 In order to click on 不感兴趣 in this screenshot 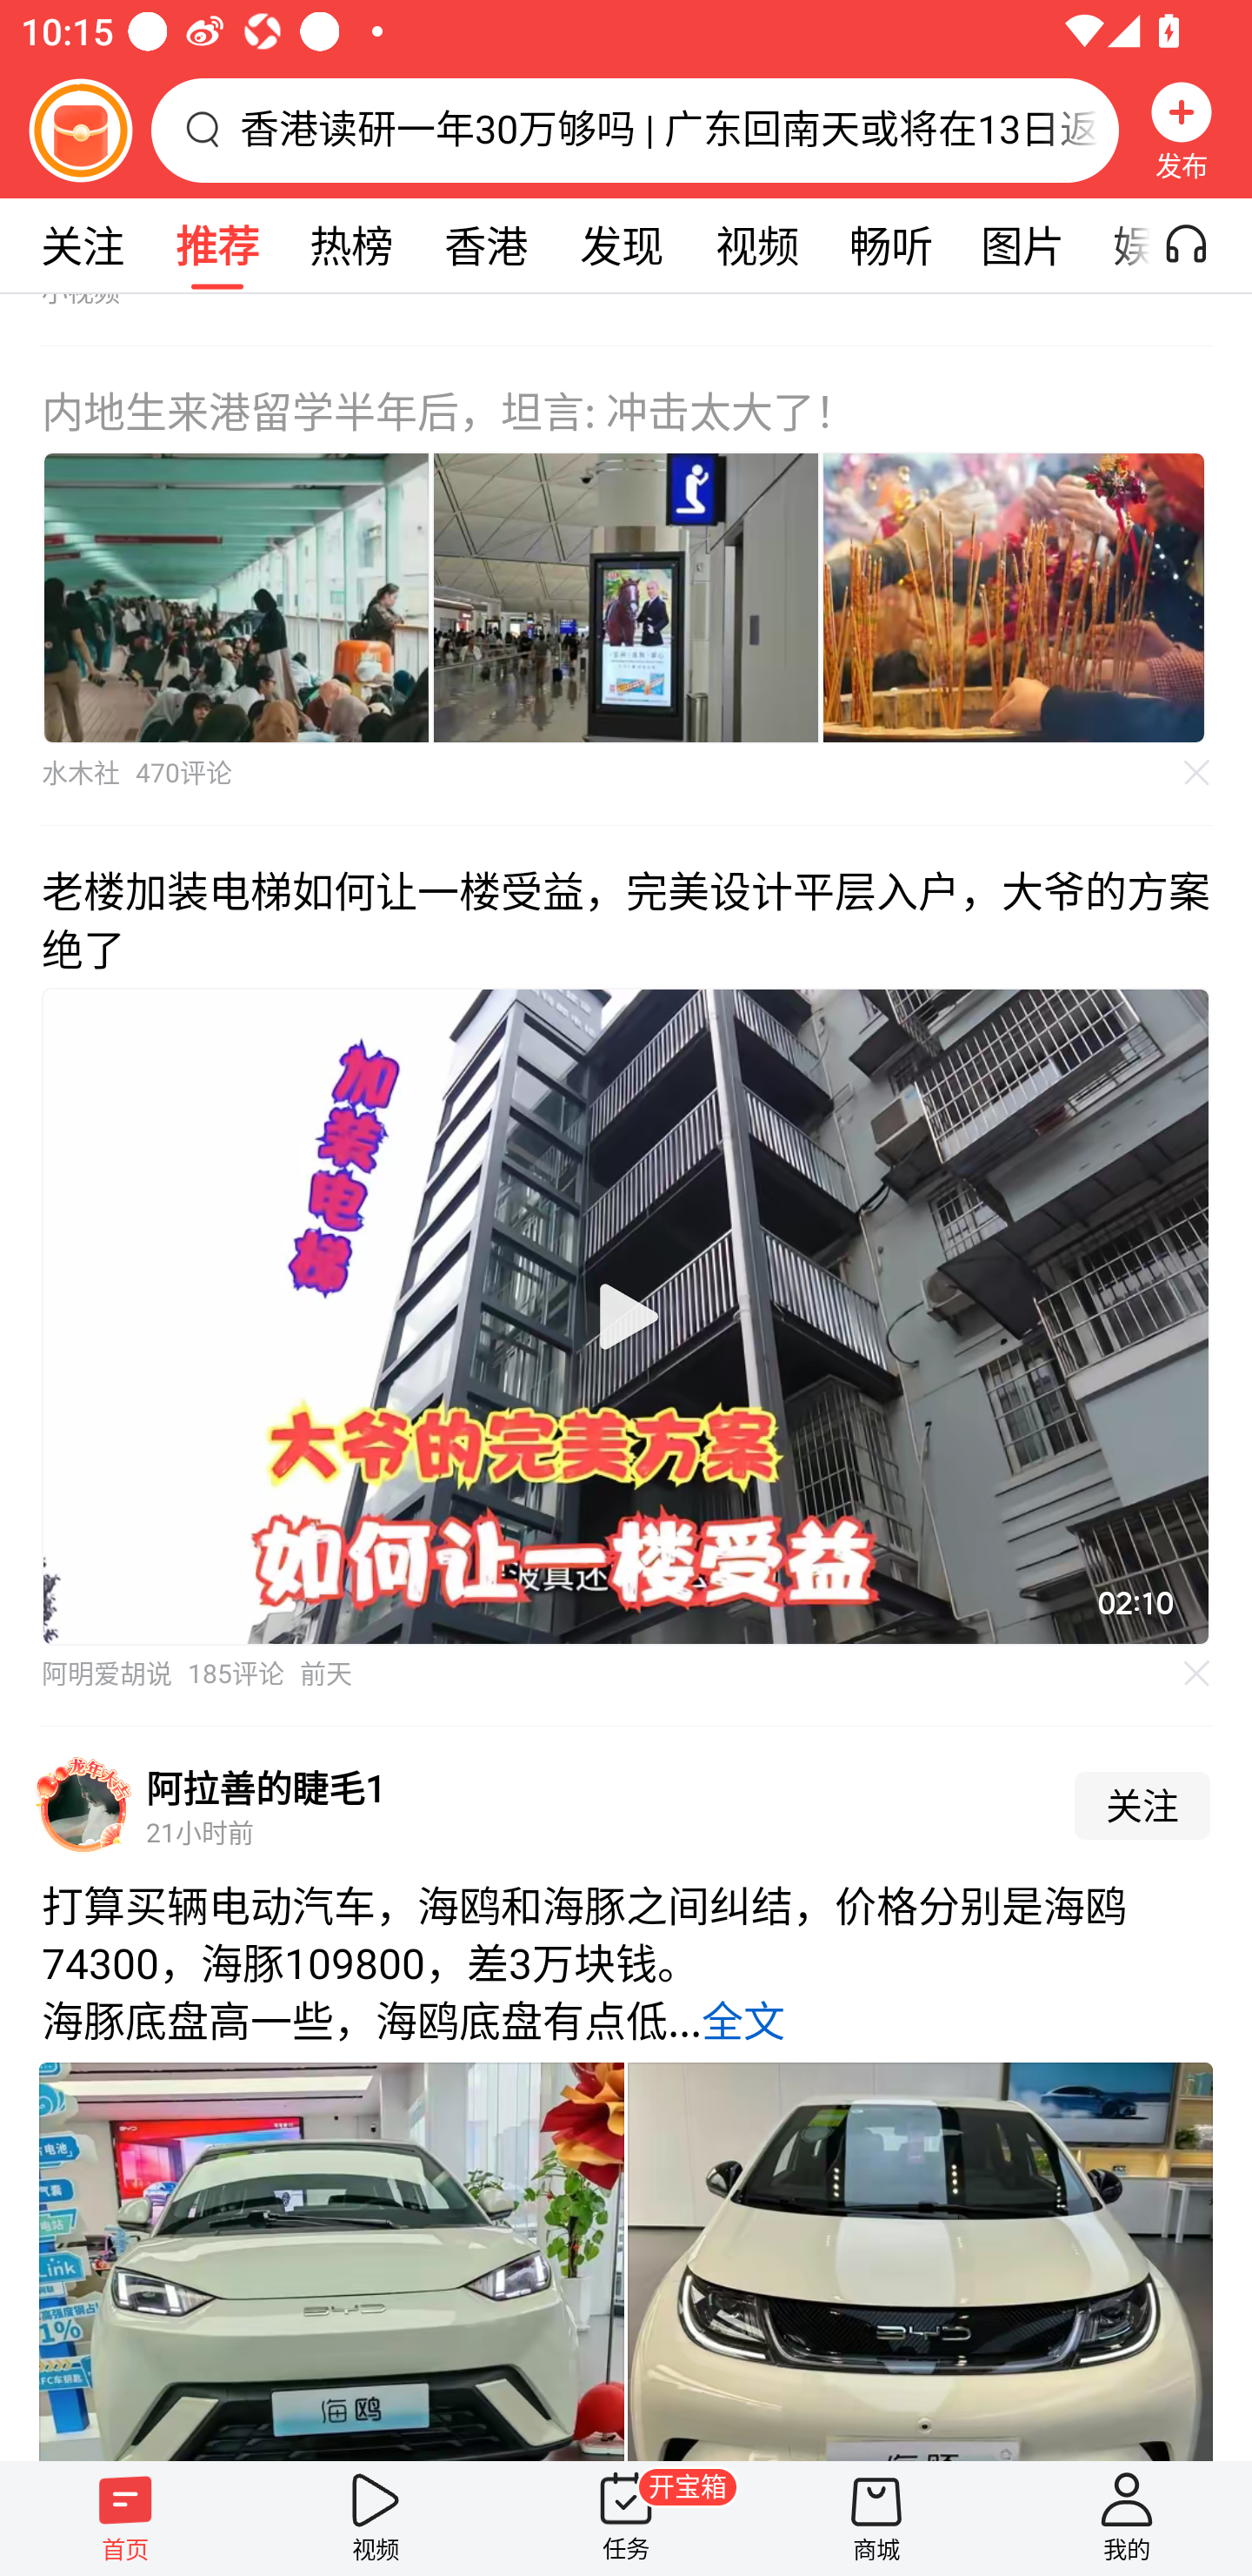, I will do `click(1197, 1674)`.